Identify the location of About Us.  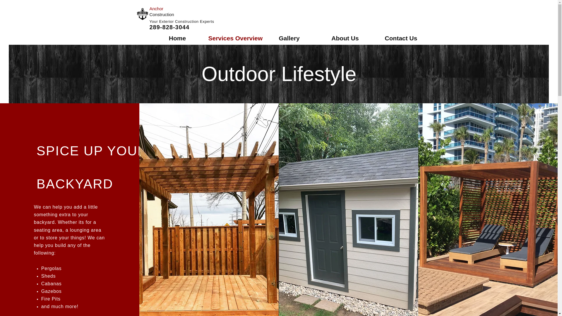
(345, 38).